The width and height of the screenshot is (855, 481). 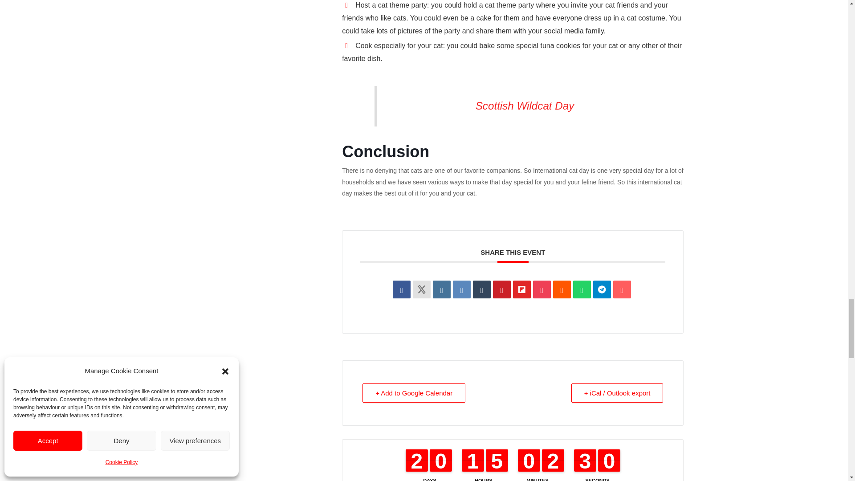 I want to click on Linkedin, so click(x=441, y=289).